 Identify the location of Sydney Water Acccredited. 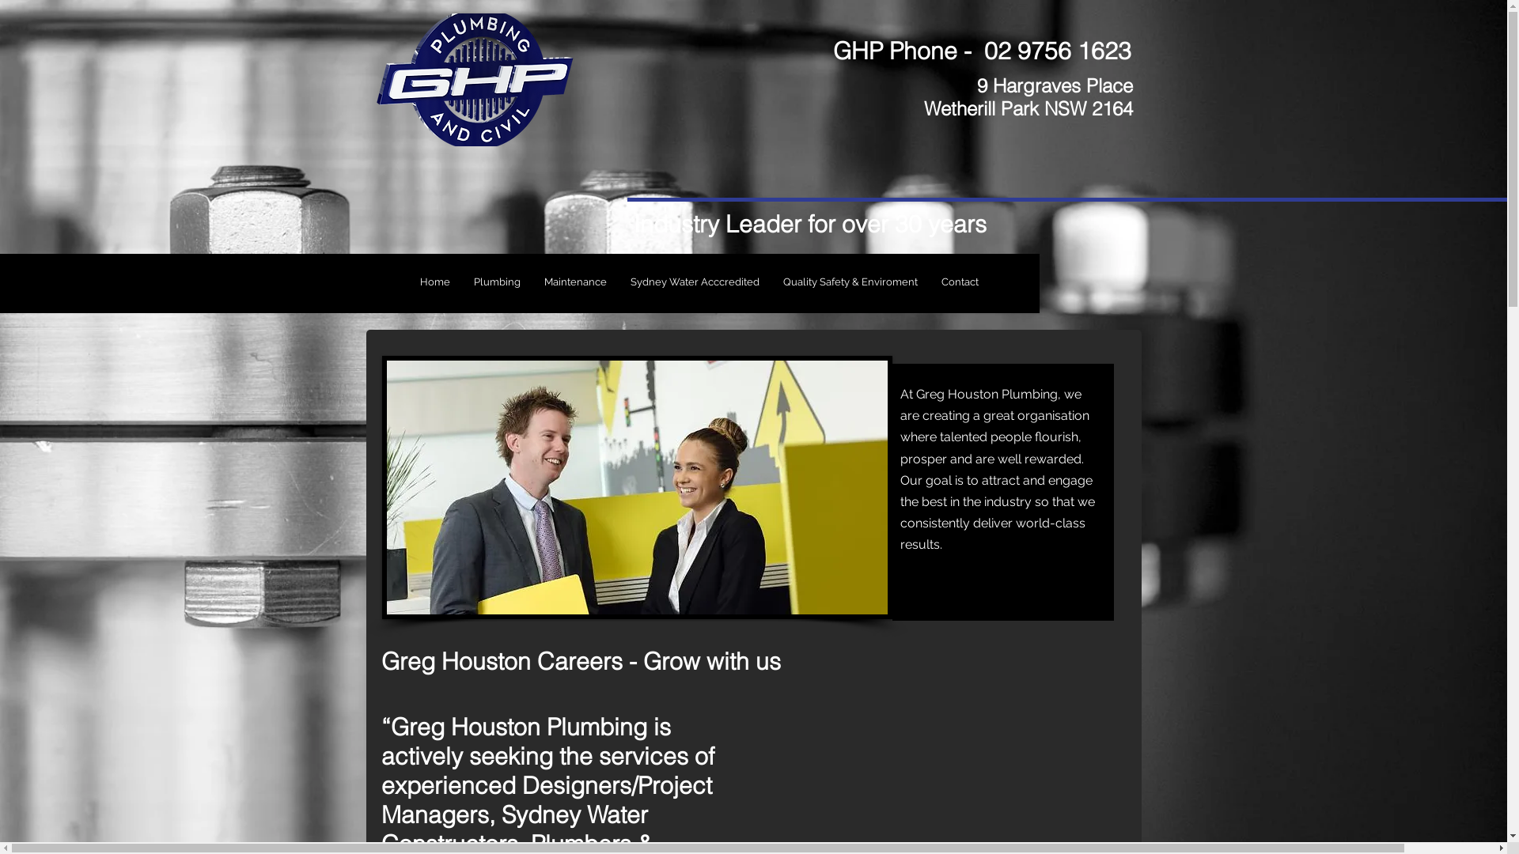
(695, 282).